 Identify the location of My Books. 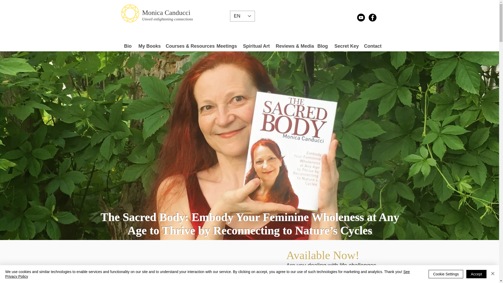
(148, 46).